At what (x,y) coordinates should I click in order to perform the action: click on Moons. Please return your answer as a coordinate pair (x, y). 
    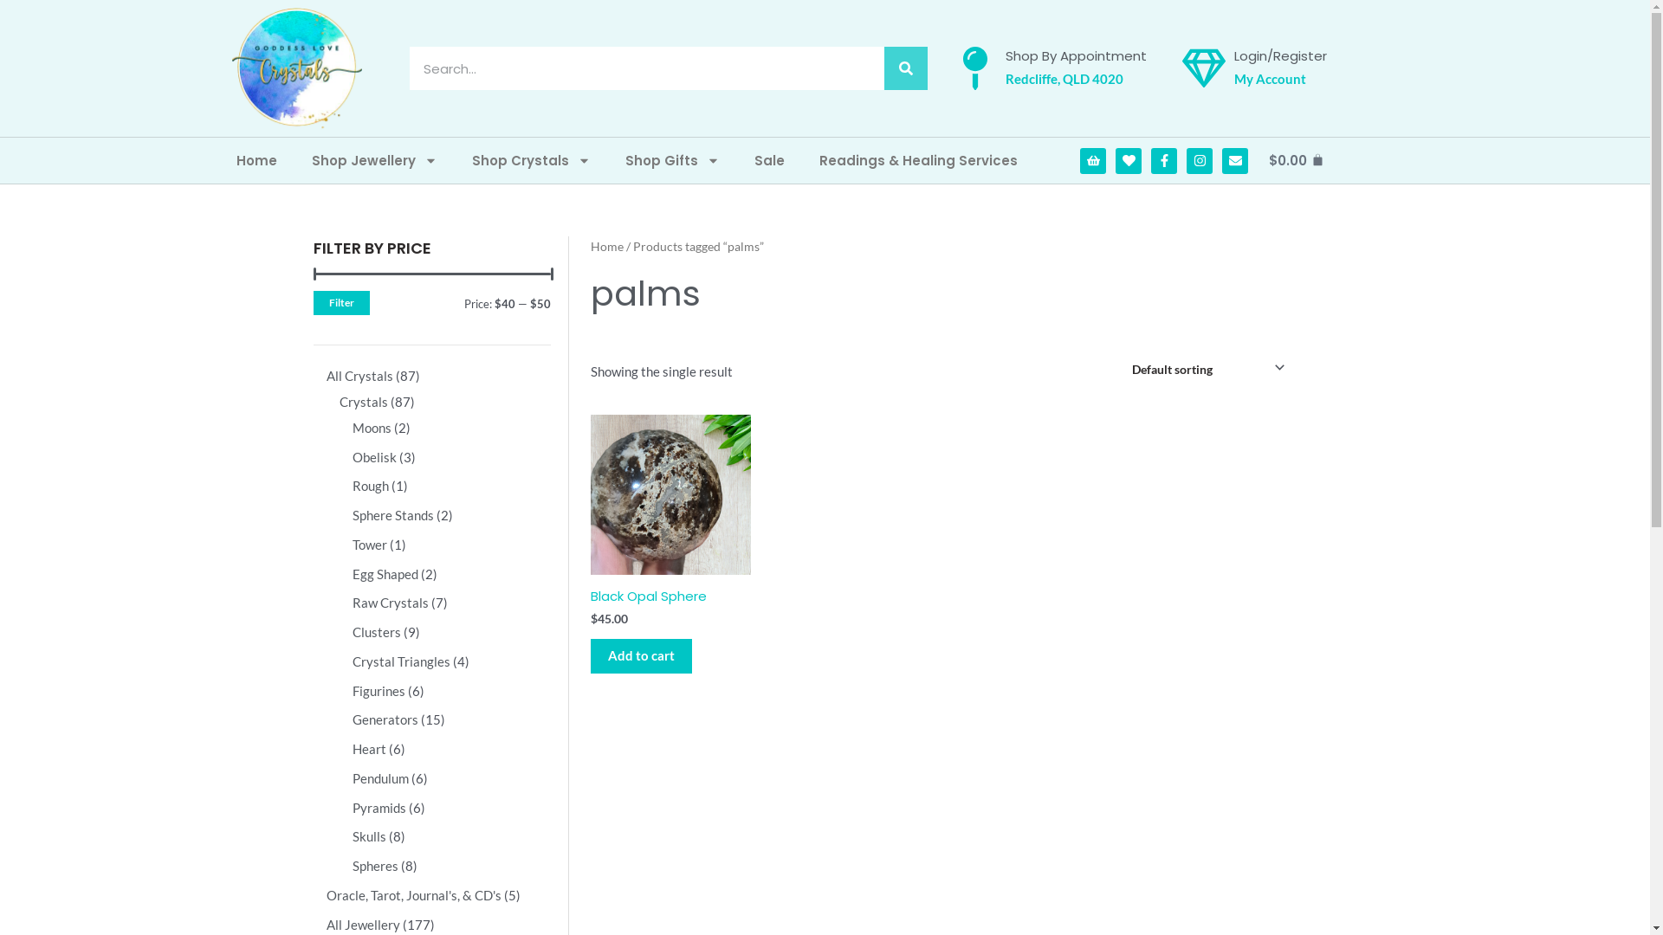
    Looking at the image, I should click on (371, 428).